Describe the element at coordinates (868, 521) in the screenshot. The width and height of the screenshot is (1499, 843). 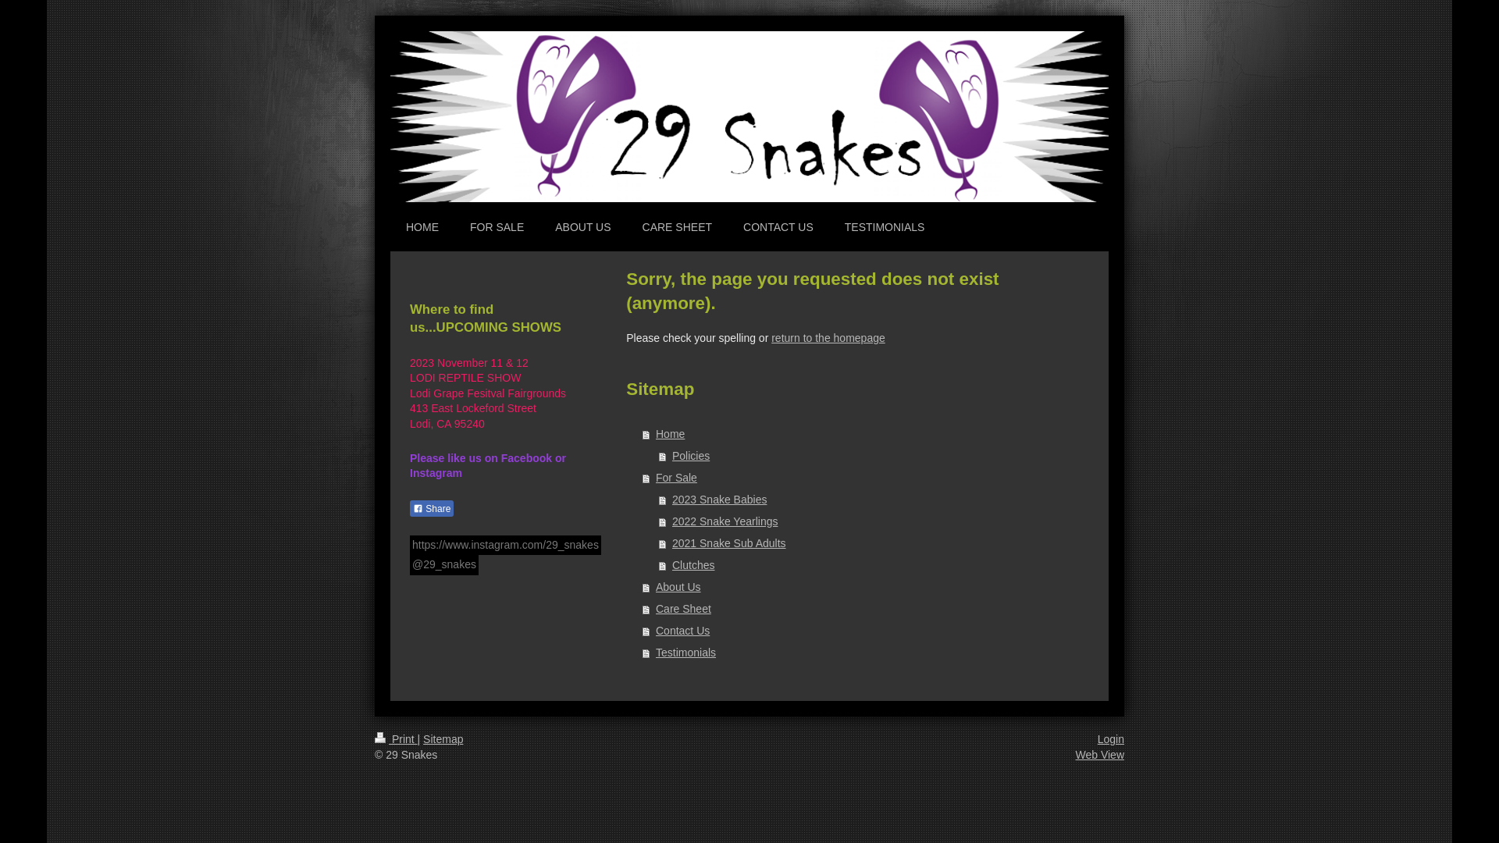
I see `2022 Snake Yearlings` at that location.